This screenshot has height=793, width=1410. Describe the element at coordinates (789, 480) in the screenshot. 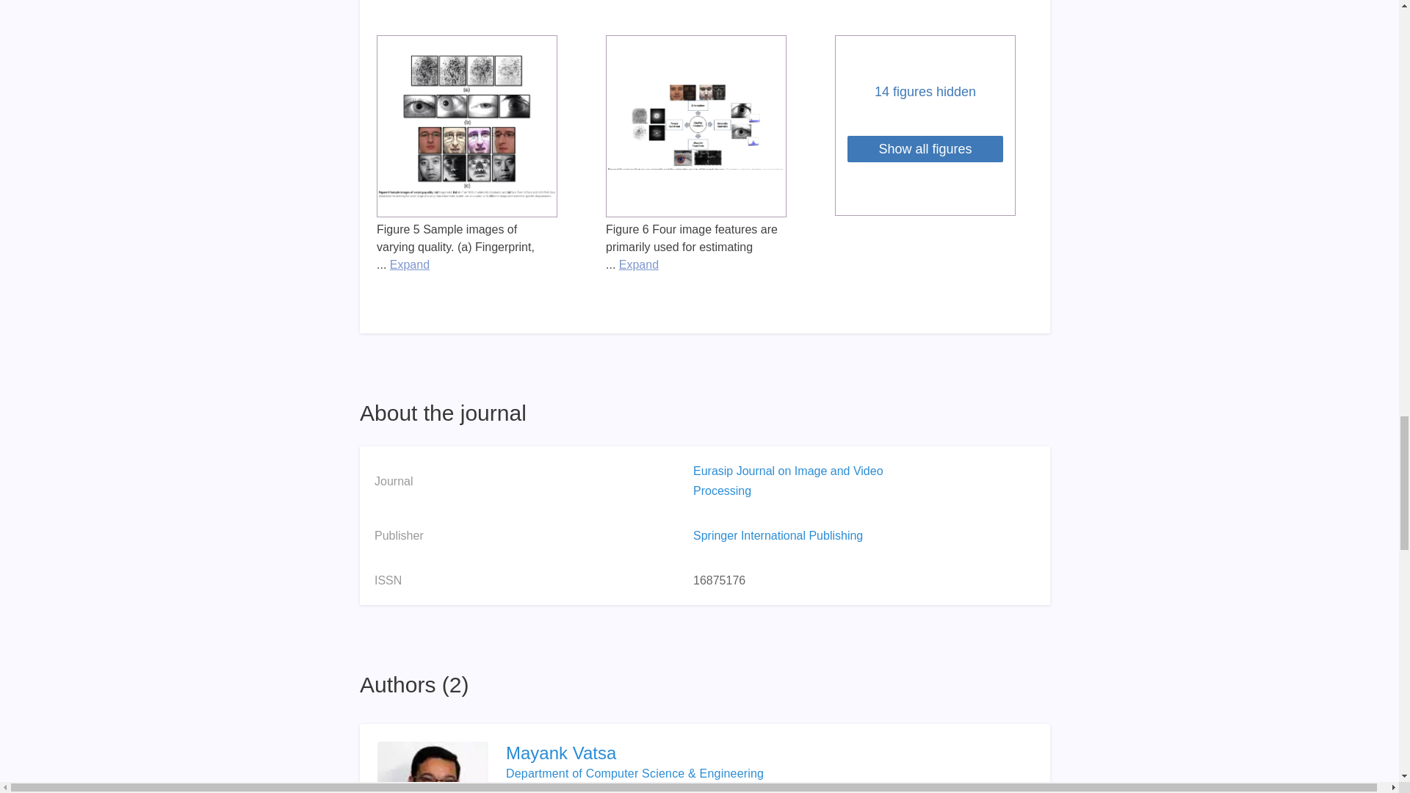

I see `Eurasip Journal on Image and Video Processing` at that location.